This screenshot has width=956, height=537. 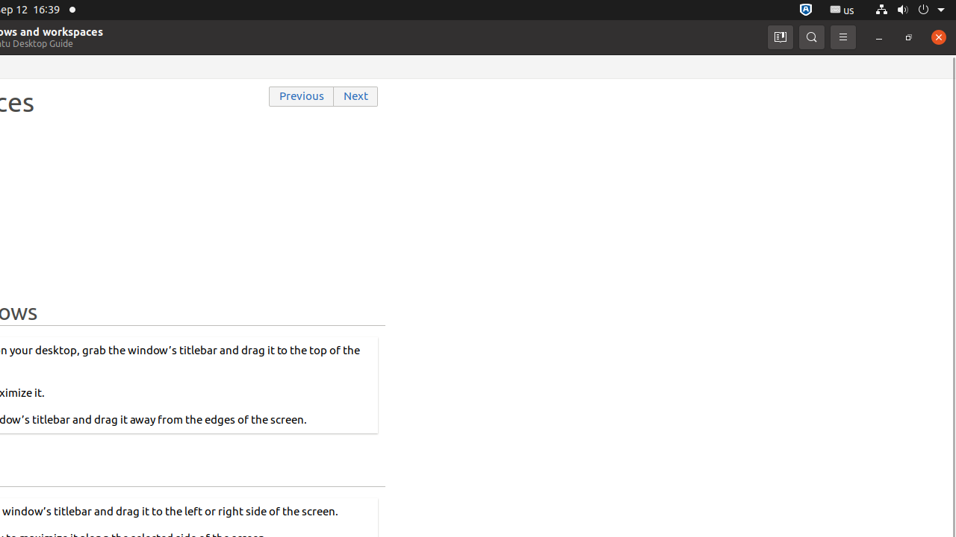 What do you see at coordinates (909, 37) in the screenshot?
I see `Restore` at bounding box center [909, 37].